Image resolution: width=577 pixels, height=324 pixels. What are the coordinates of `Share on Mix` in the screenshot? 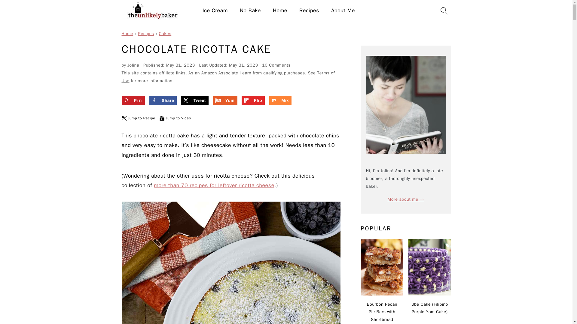 It's located at (281, 100).